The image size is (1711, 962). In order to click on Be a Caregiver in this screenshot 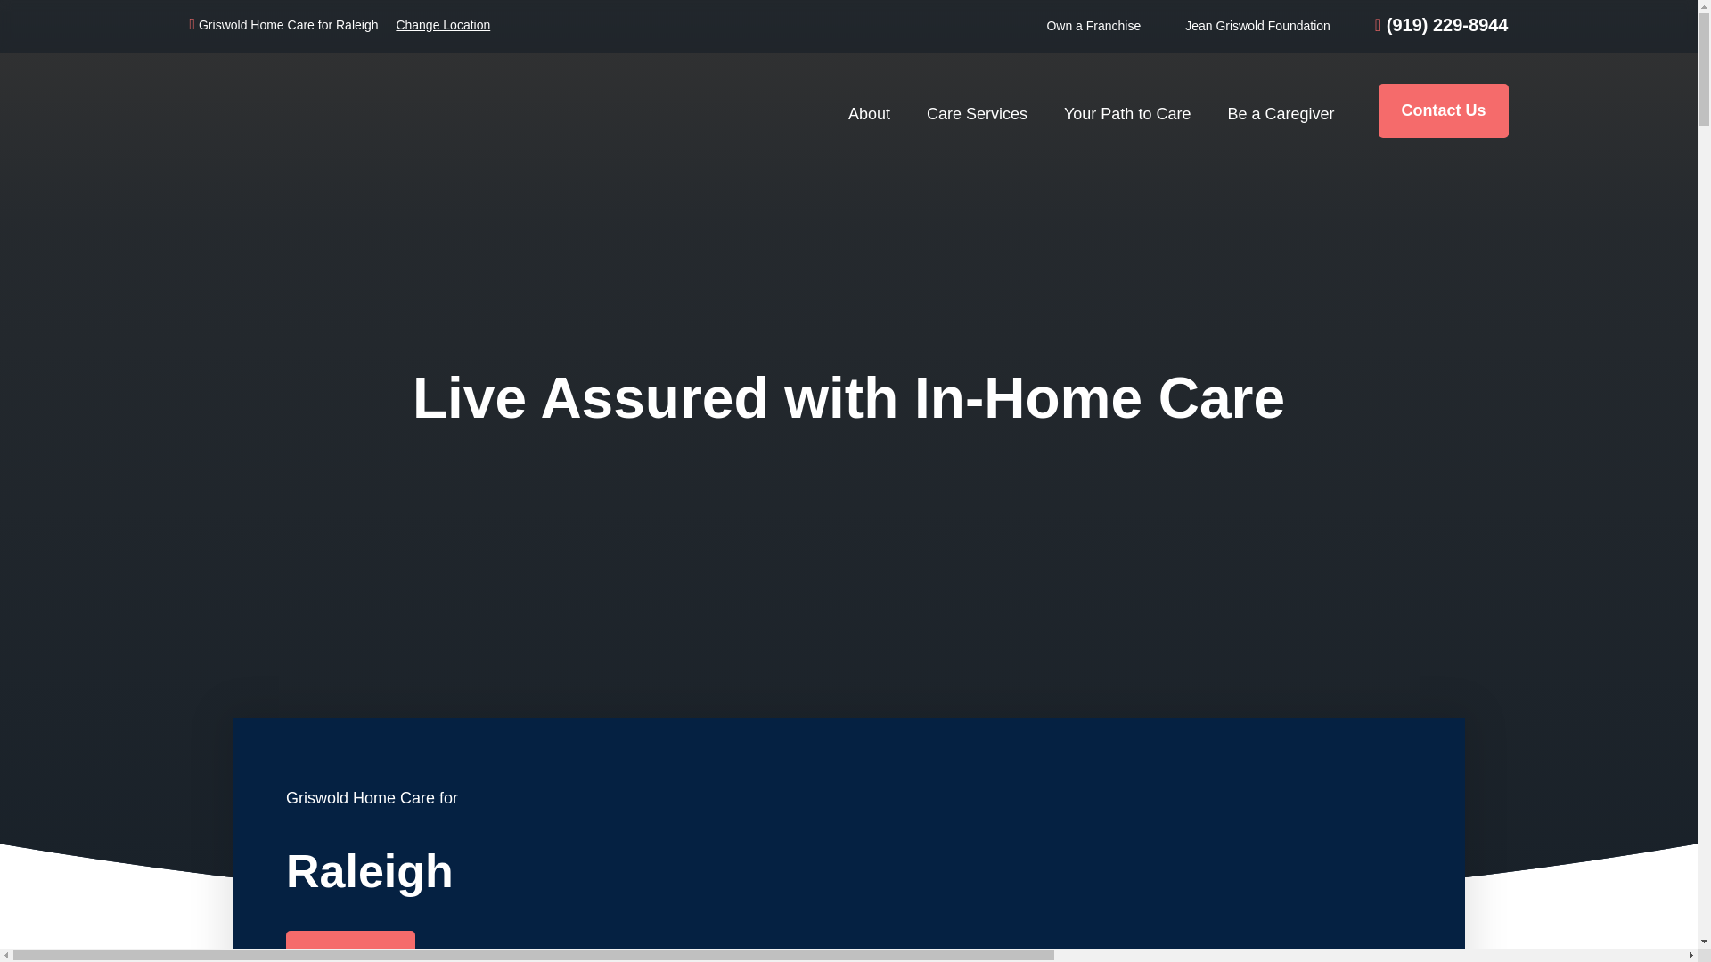, I will do `click(1285, 110)`.